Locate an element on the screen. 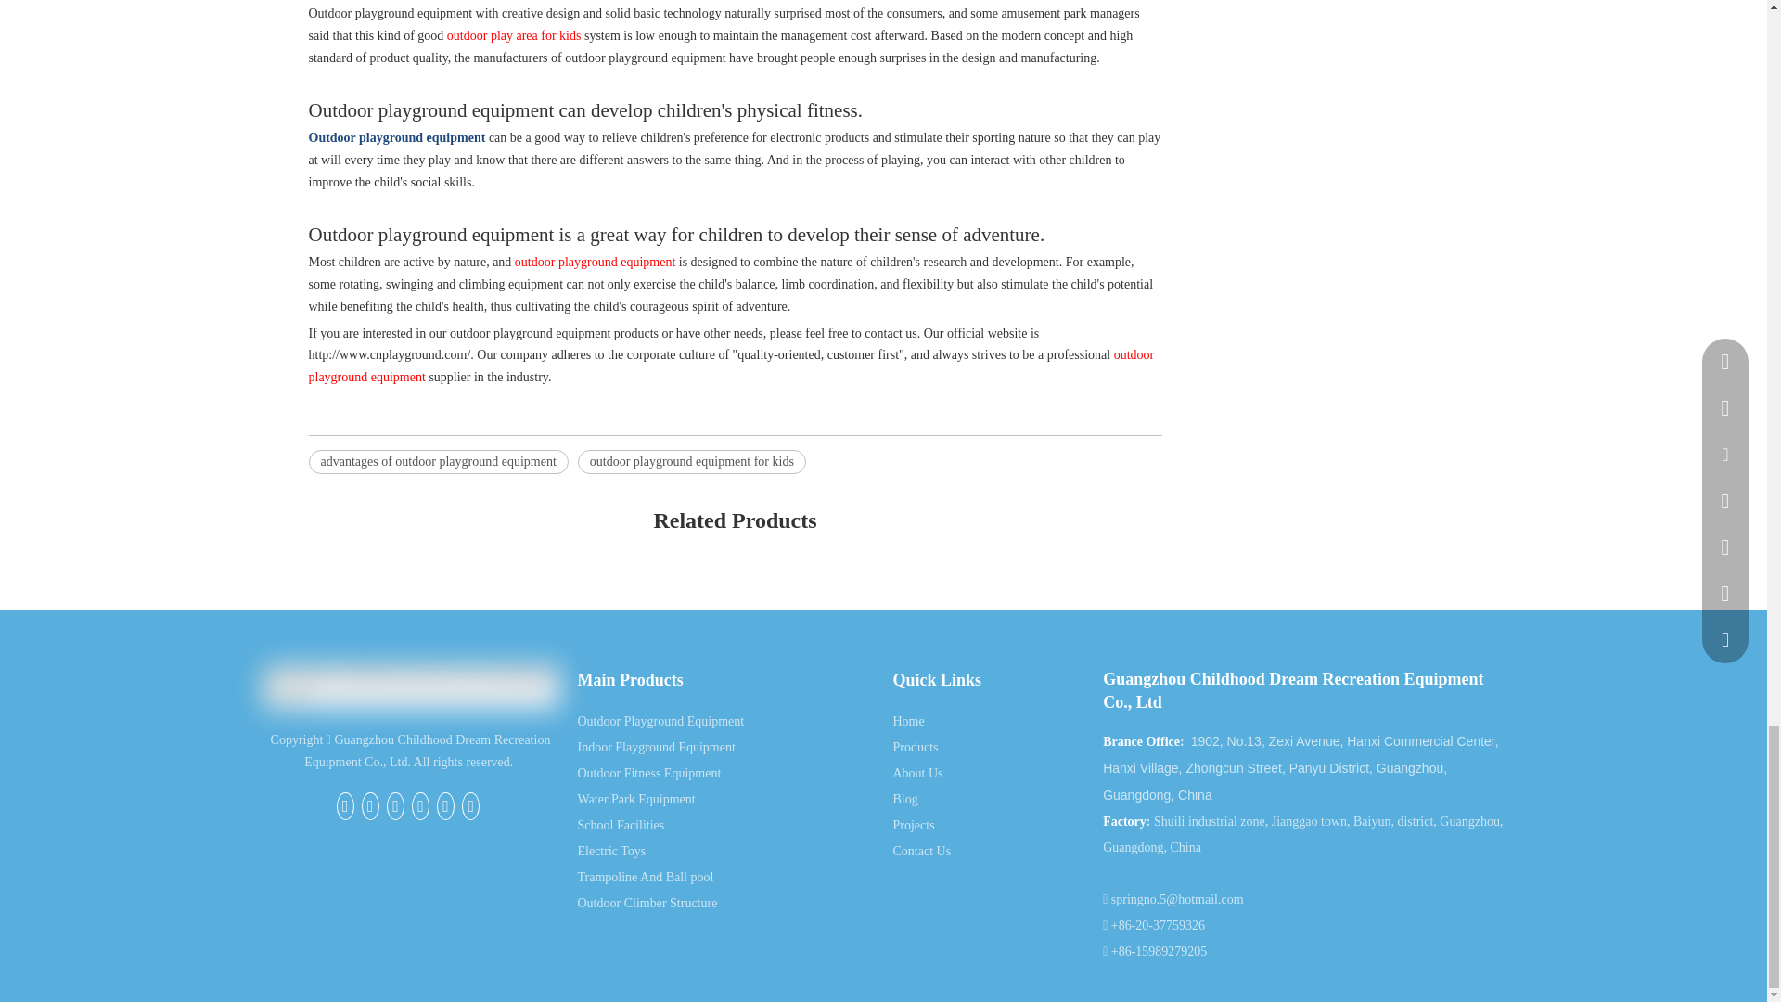 The height and width of the screenshot is (1002, 1781). Linkedin is located at coordinates (395, 806).